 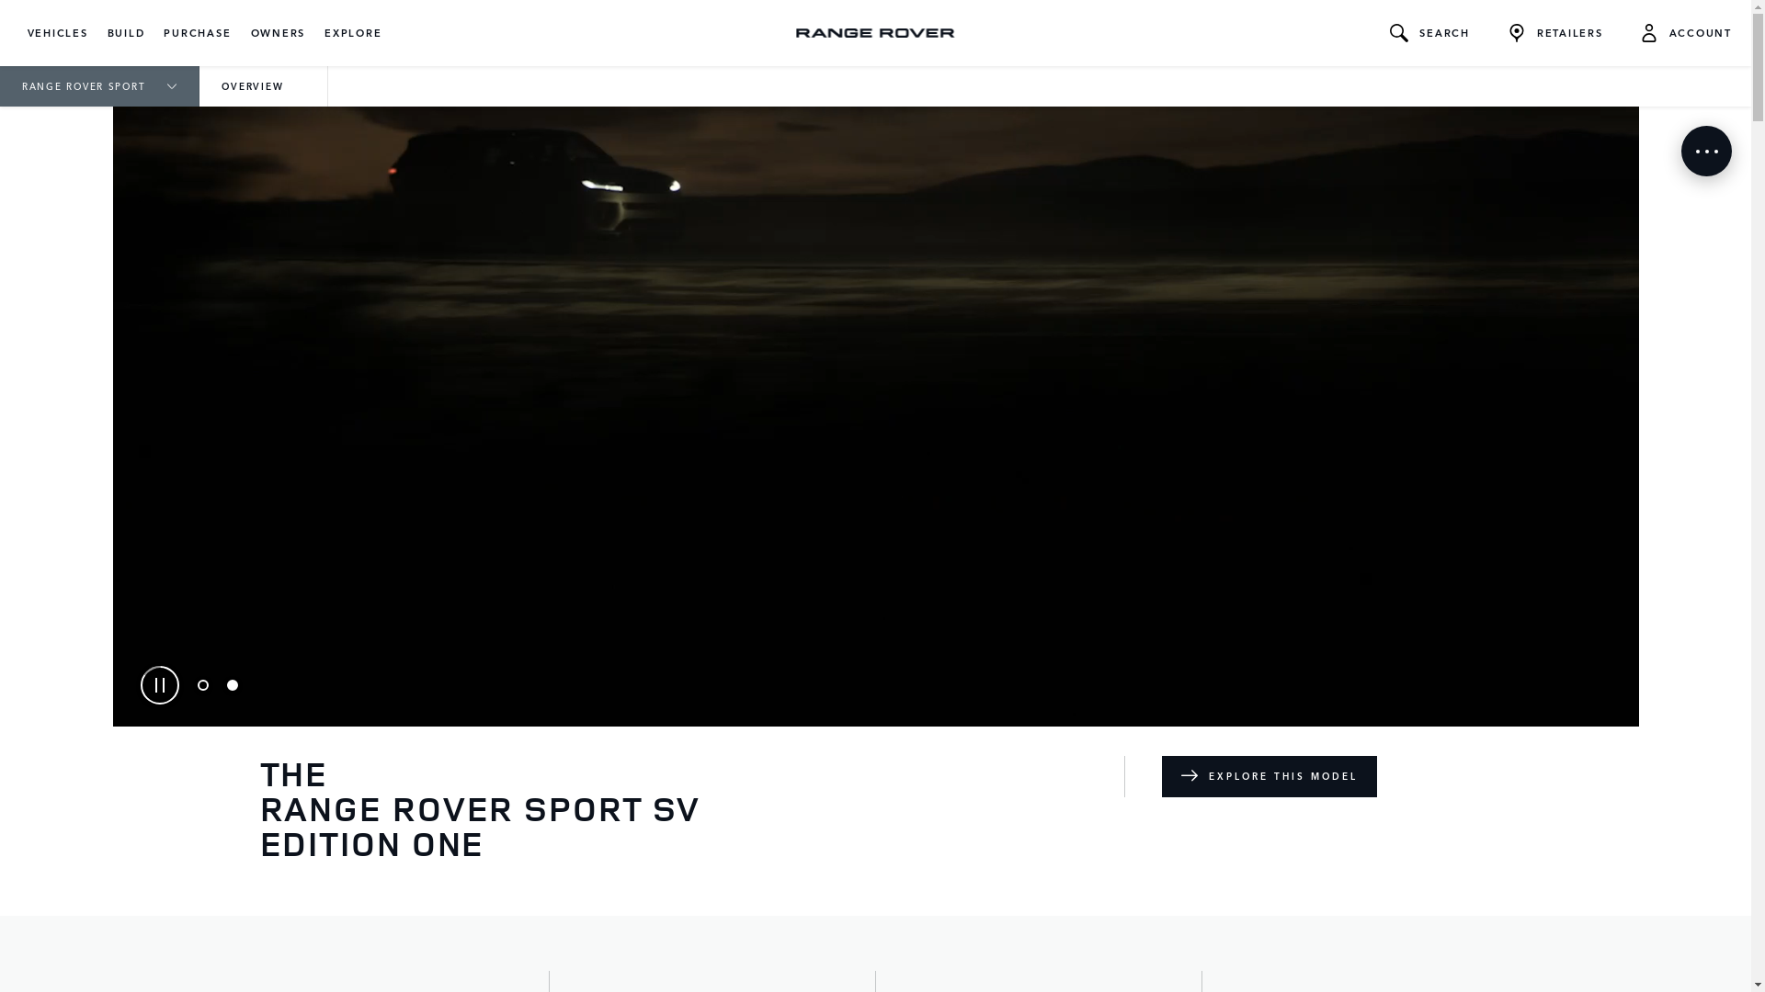 I want to click on EXPLORE THIS MODEL, so click(x=1270, y=777).